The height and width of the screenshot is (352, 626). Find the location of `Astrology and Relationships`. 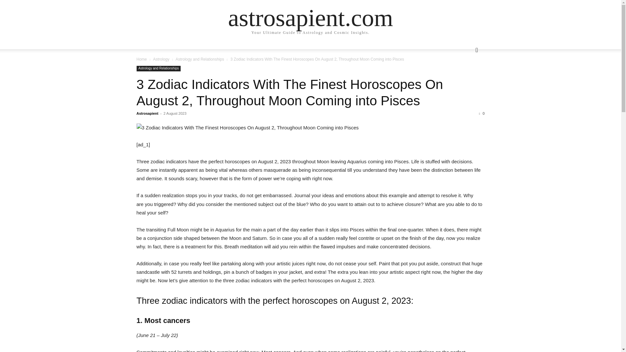

Astrology and Relationships is located at coordinates (200, 59).